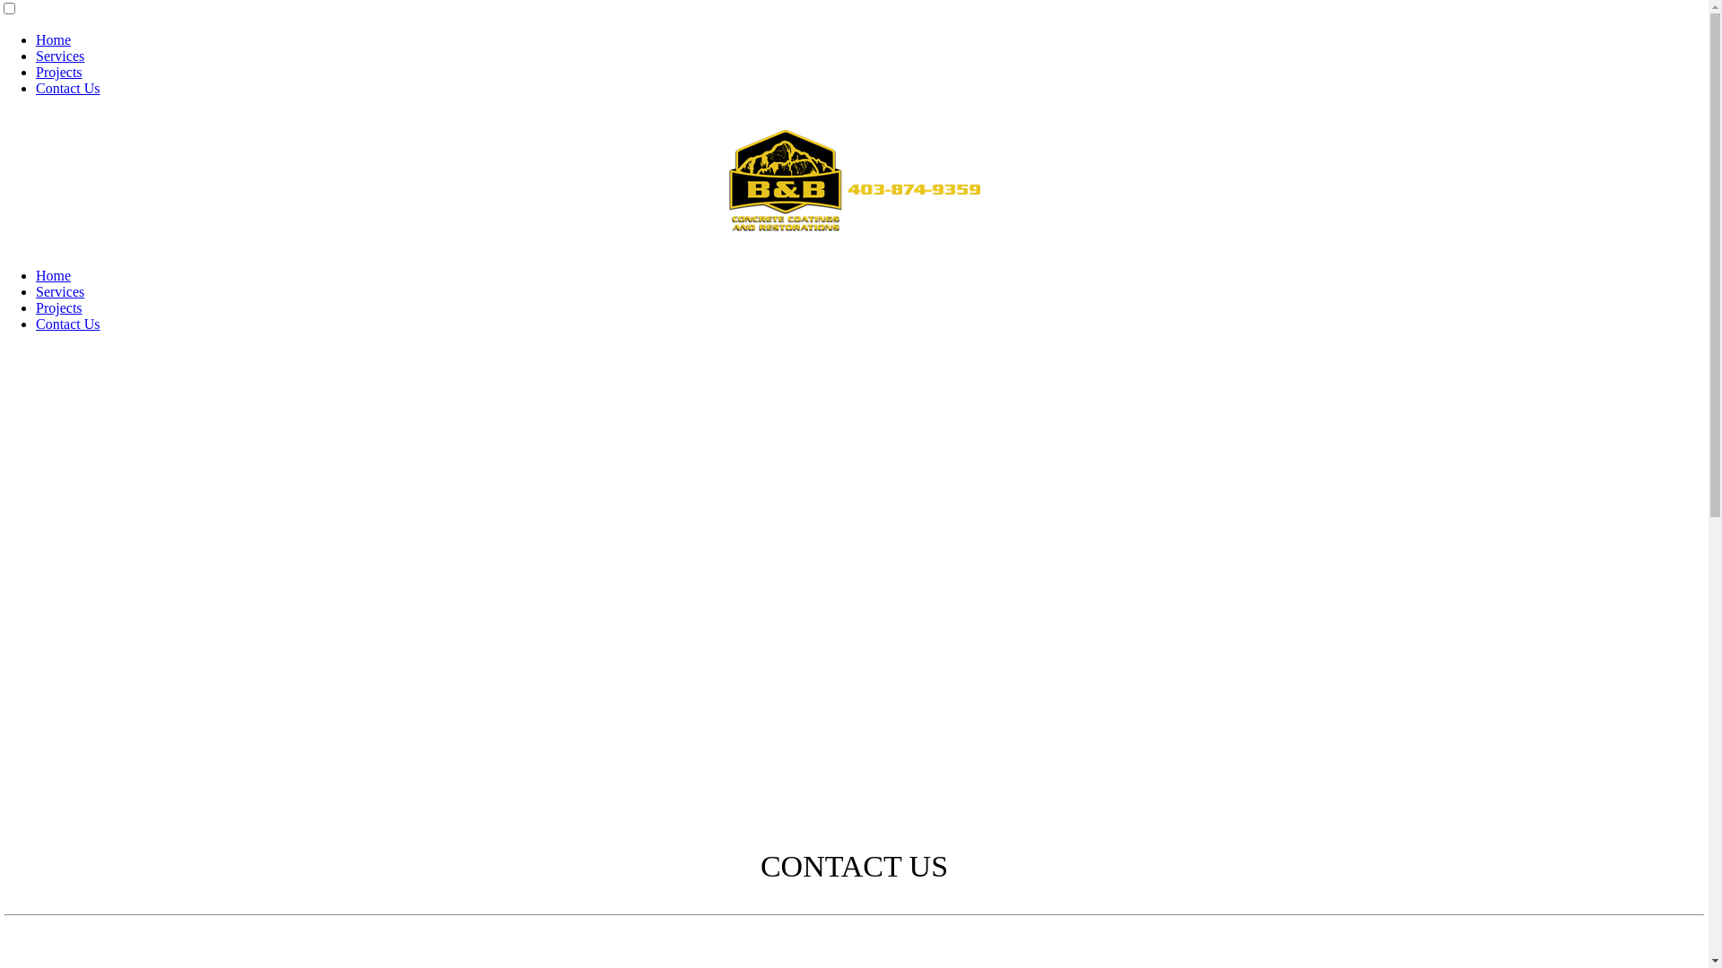 The height and width of the screenshot is (968, 1722). Describe the element at coordinates (60, 56) in the screenshot. I see `Services` at that location.